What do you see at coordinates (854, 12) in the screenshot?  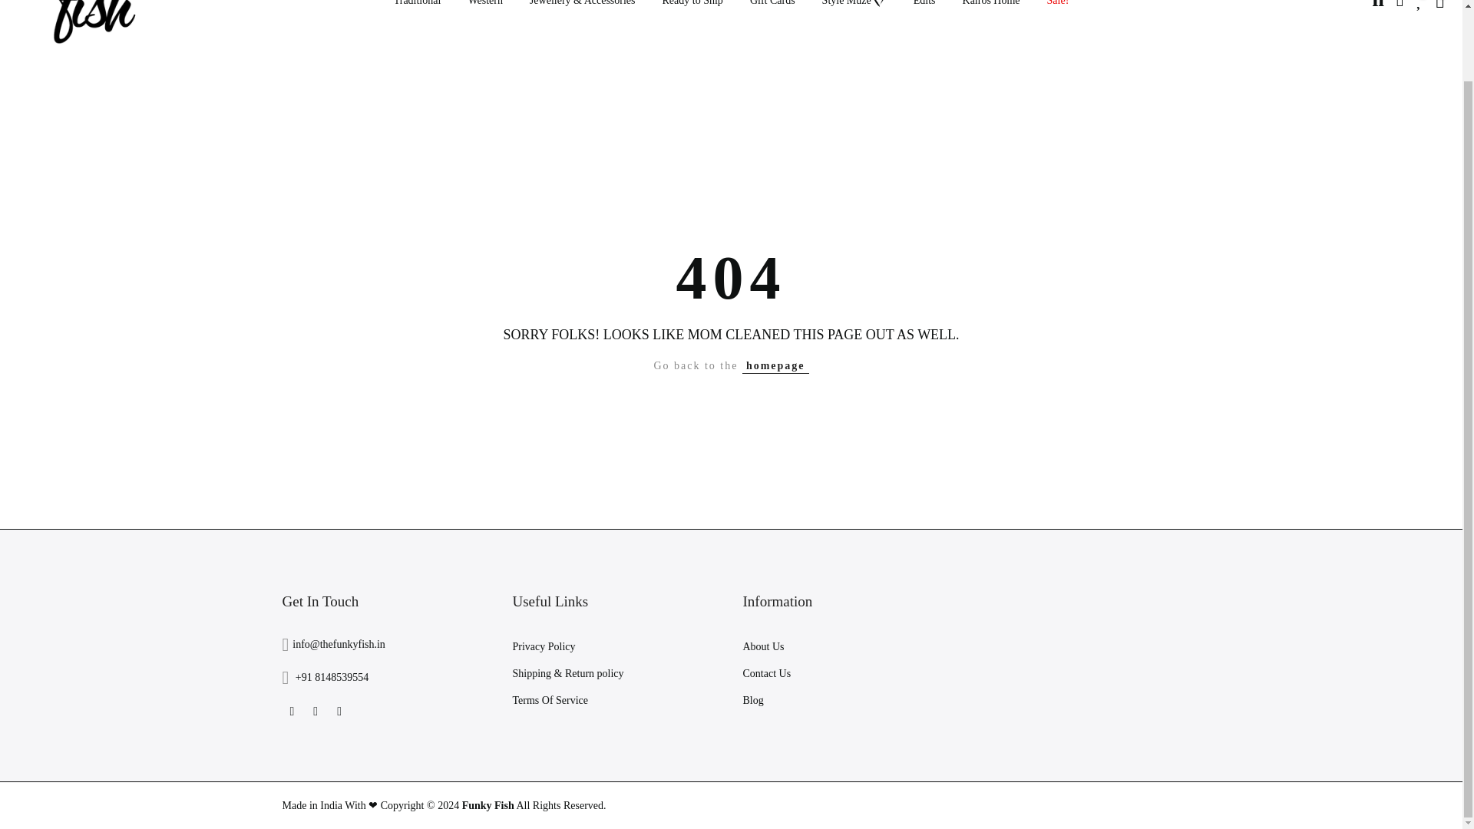 I see `Style Muze` at bounding box center [854, 12].